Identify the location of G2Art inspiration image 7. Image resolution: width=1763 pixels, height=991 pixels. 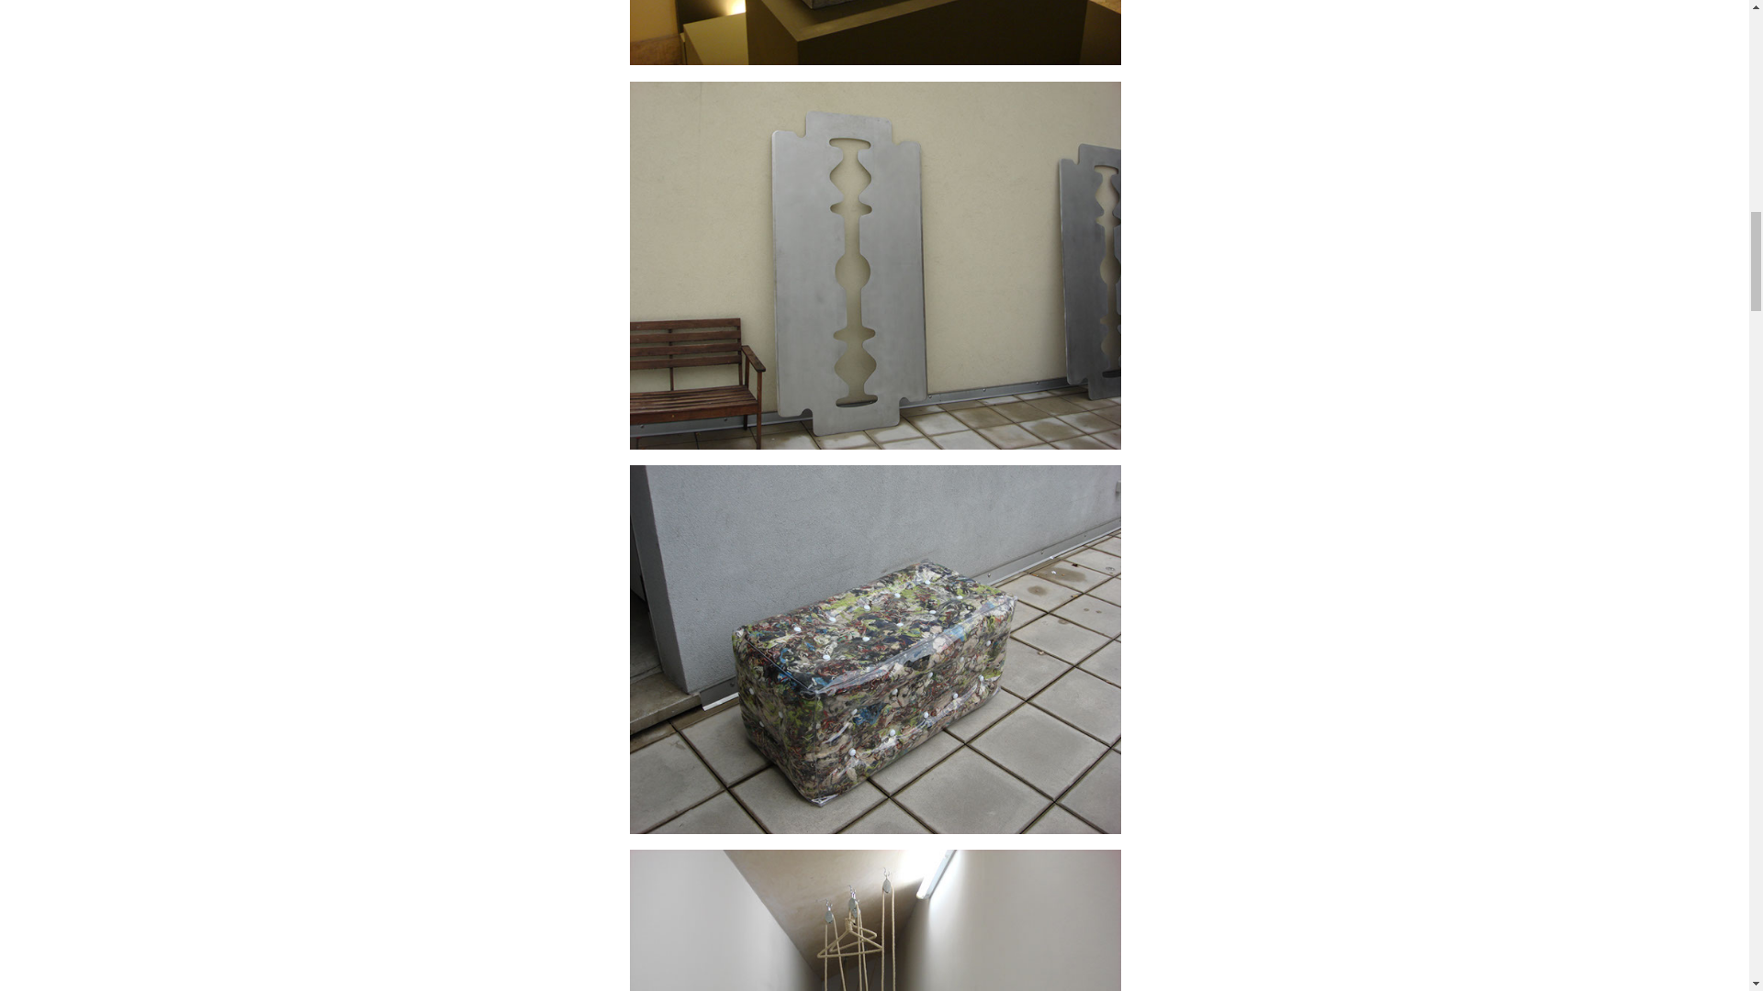
(875, 919).